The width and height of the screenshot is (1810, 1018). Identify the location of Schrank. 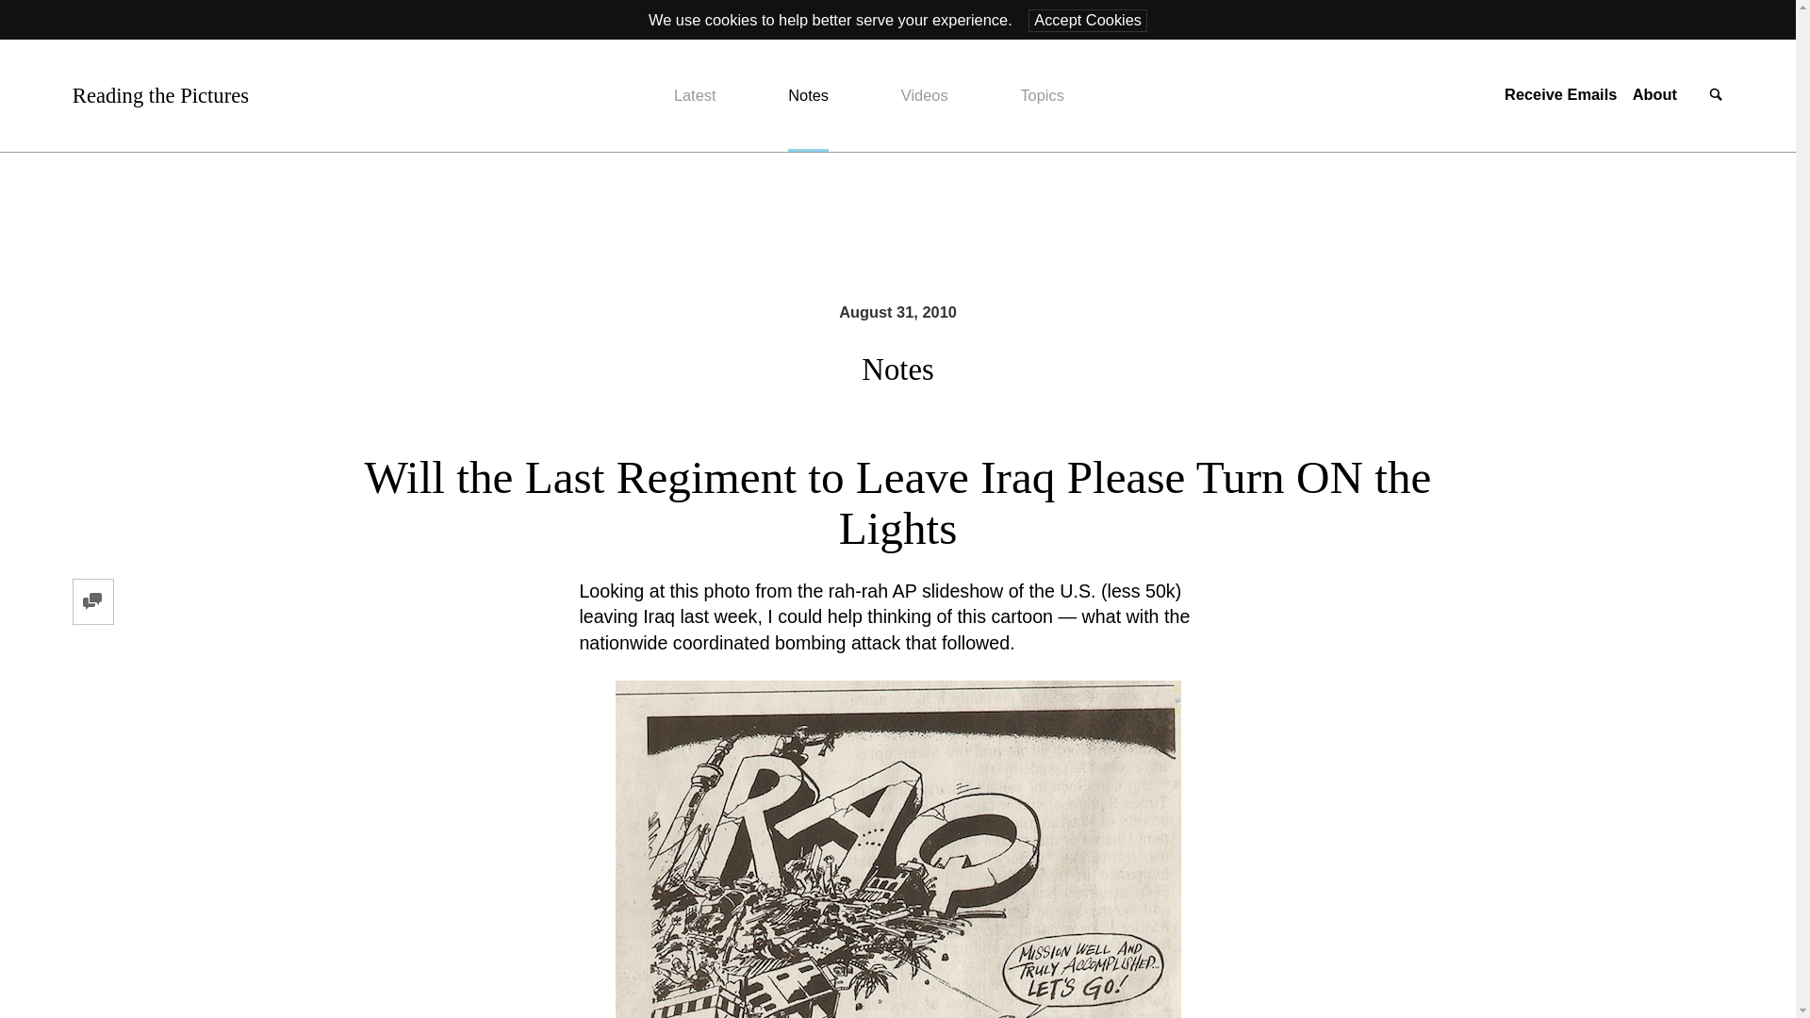
(897, 849).